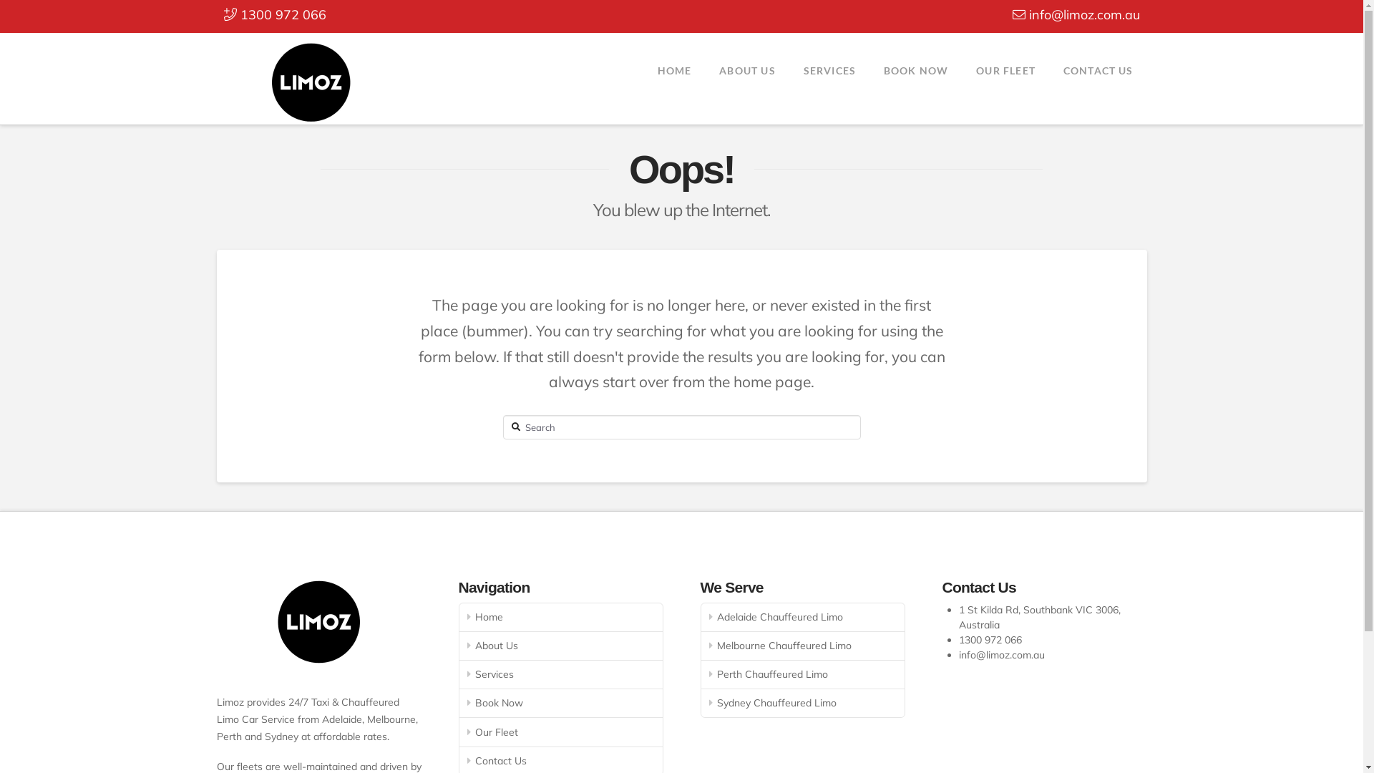  What do you see at coordinates (674, 69) in the screenshot?
I see `HOME` at bounding box center [674, 69].